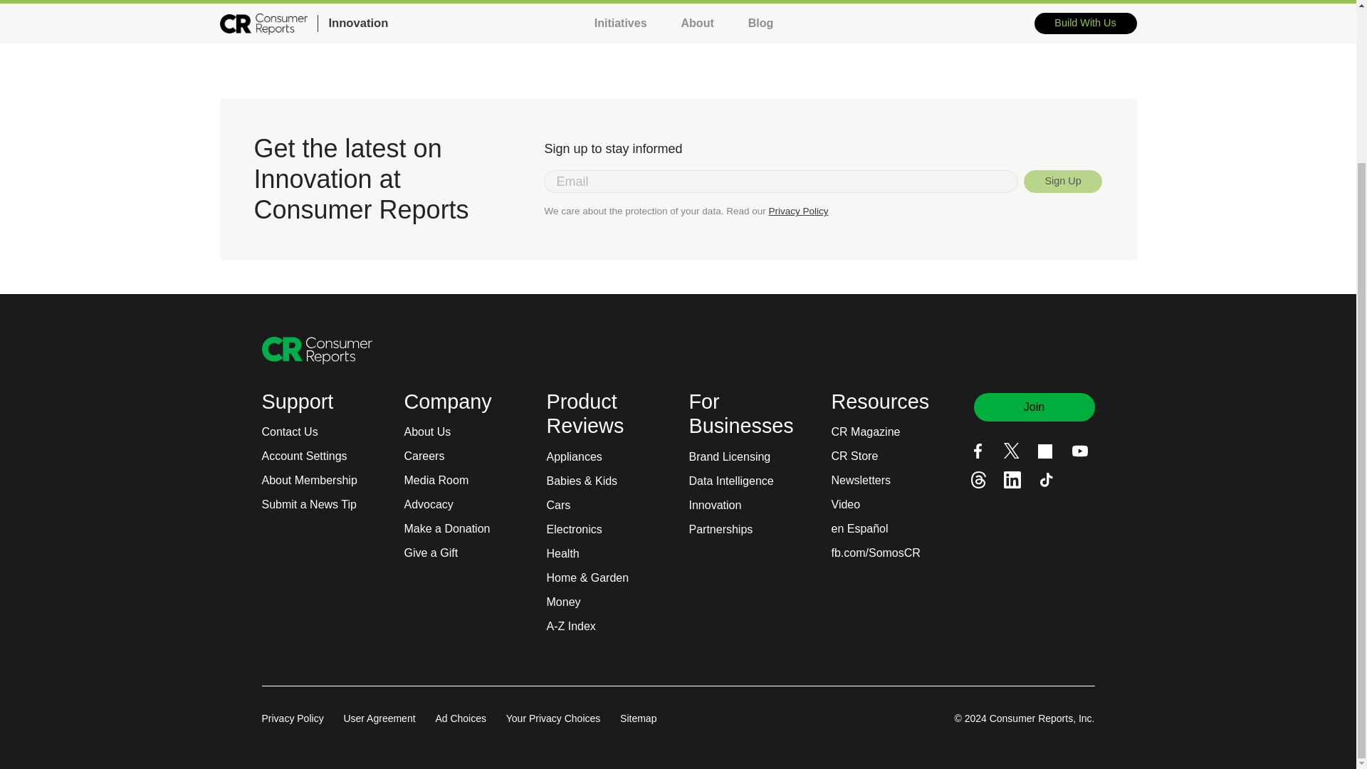  What do you see at coordinates (977, 451) in the screenshot?
I see `Facebook` at bounding box center [977, 451].